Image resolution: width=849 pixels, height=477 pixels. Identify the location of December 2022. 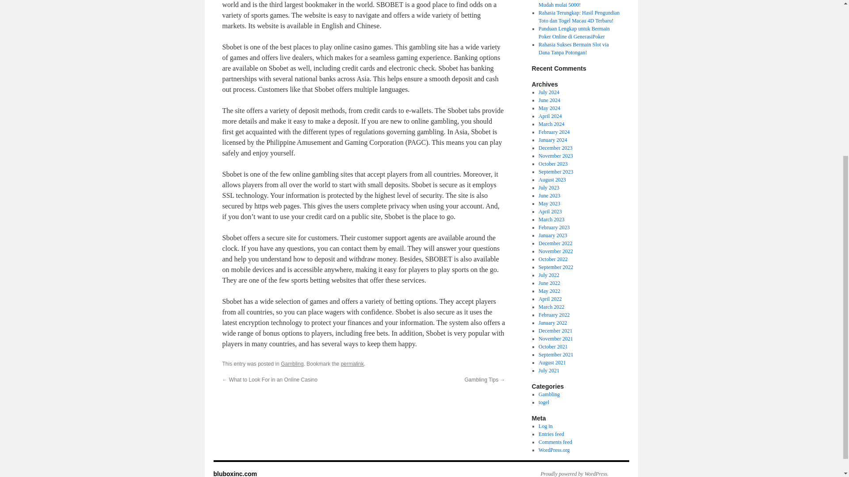
(555, 243).